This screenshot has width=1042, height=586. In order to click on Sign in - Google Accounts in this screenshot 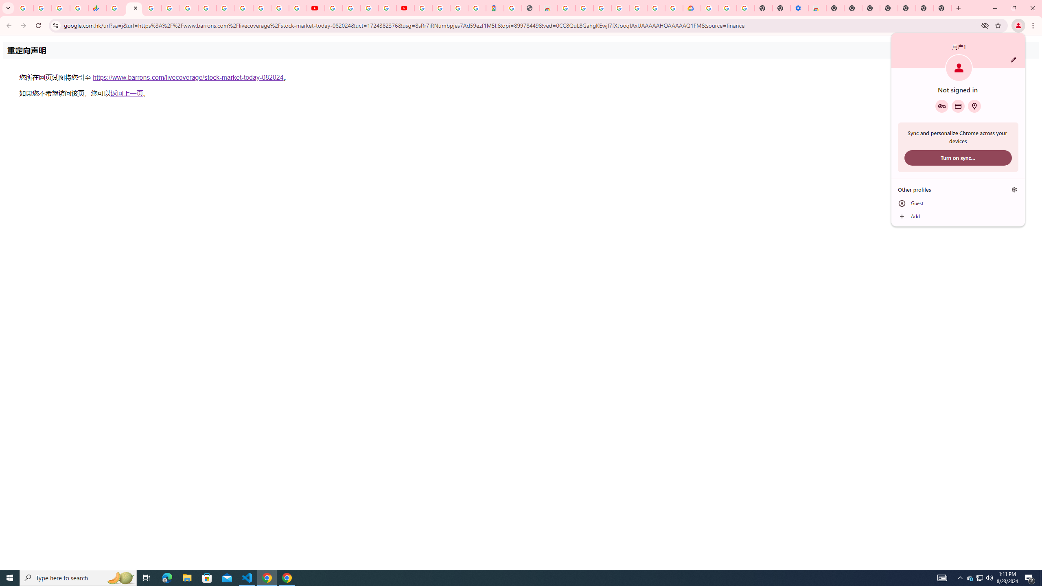, I will do `click(602, 8)`.